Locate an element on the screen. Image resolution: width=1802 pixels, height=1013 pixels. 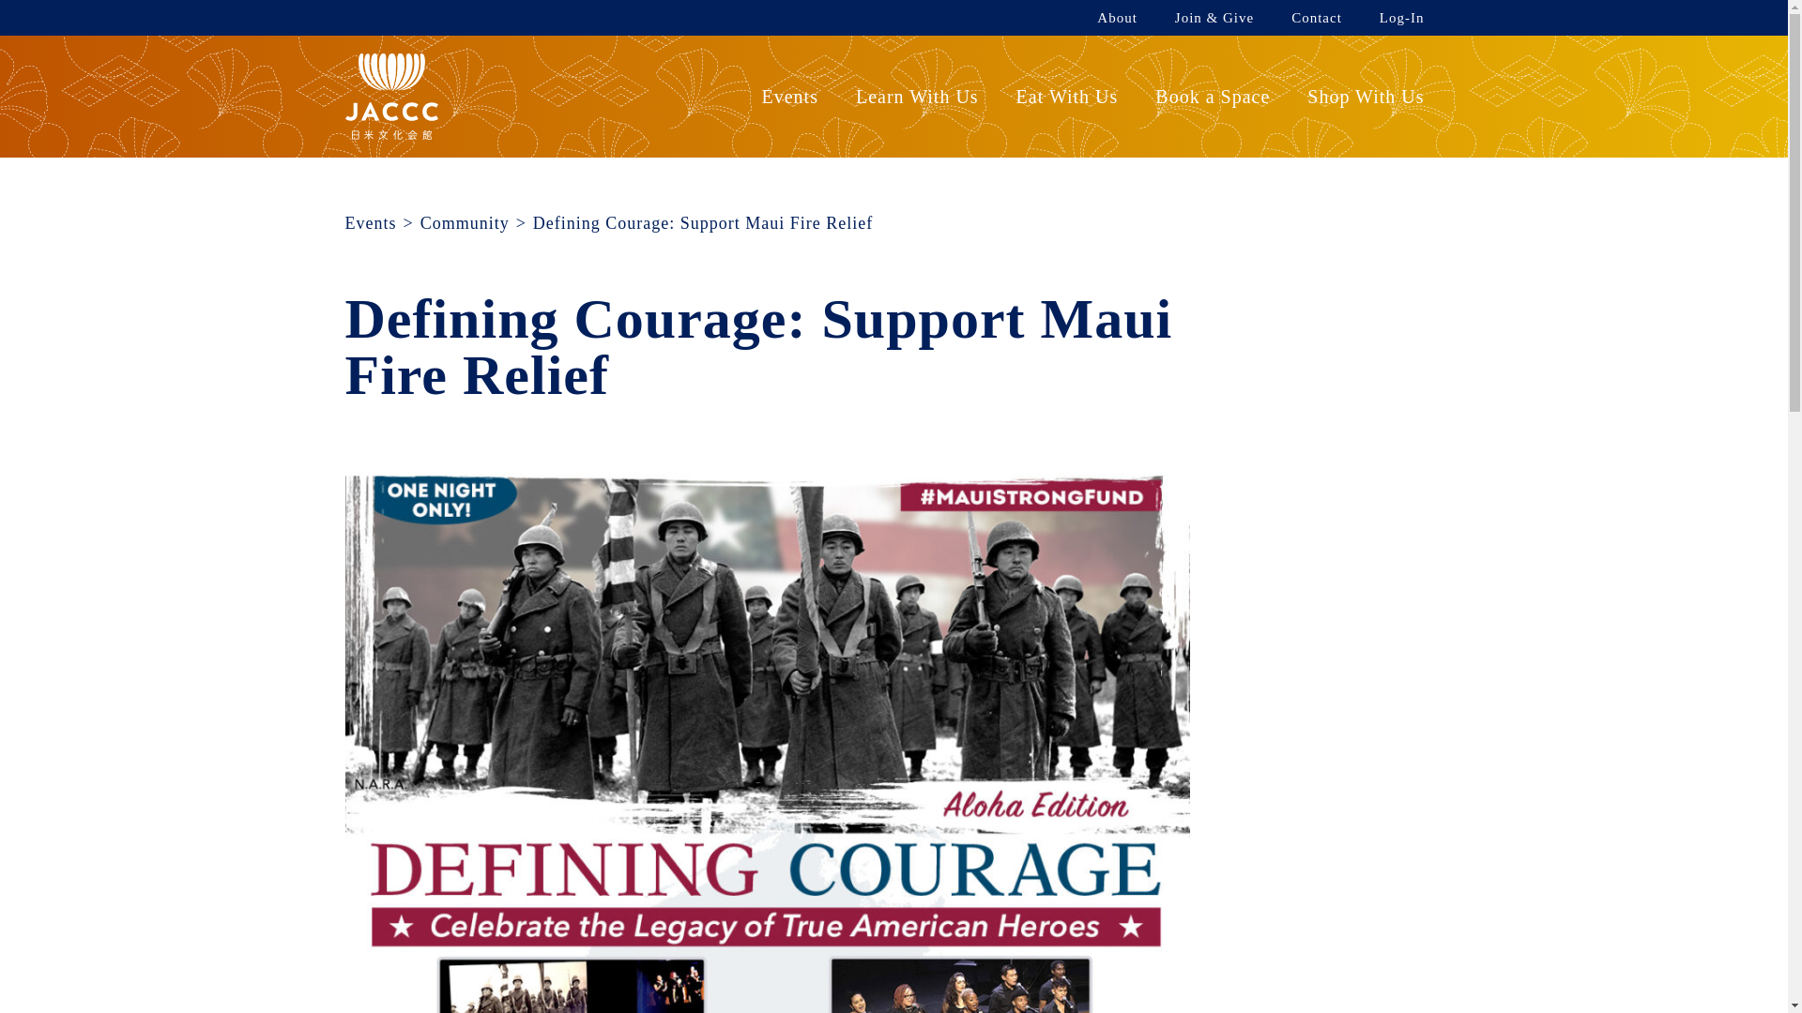
Eat With Us is located at coordinates (1067, 96).